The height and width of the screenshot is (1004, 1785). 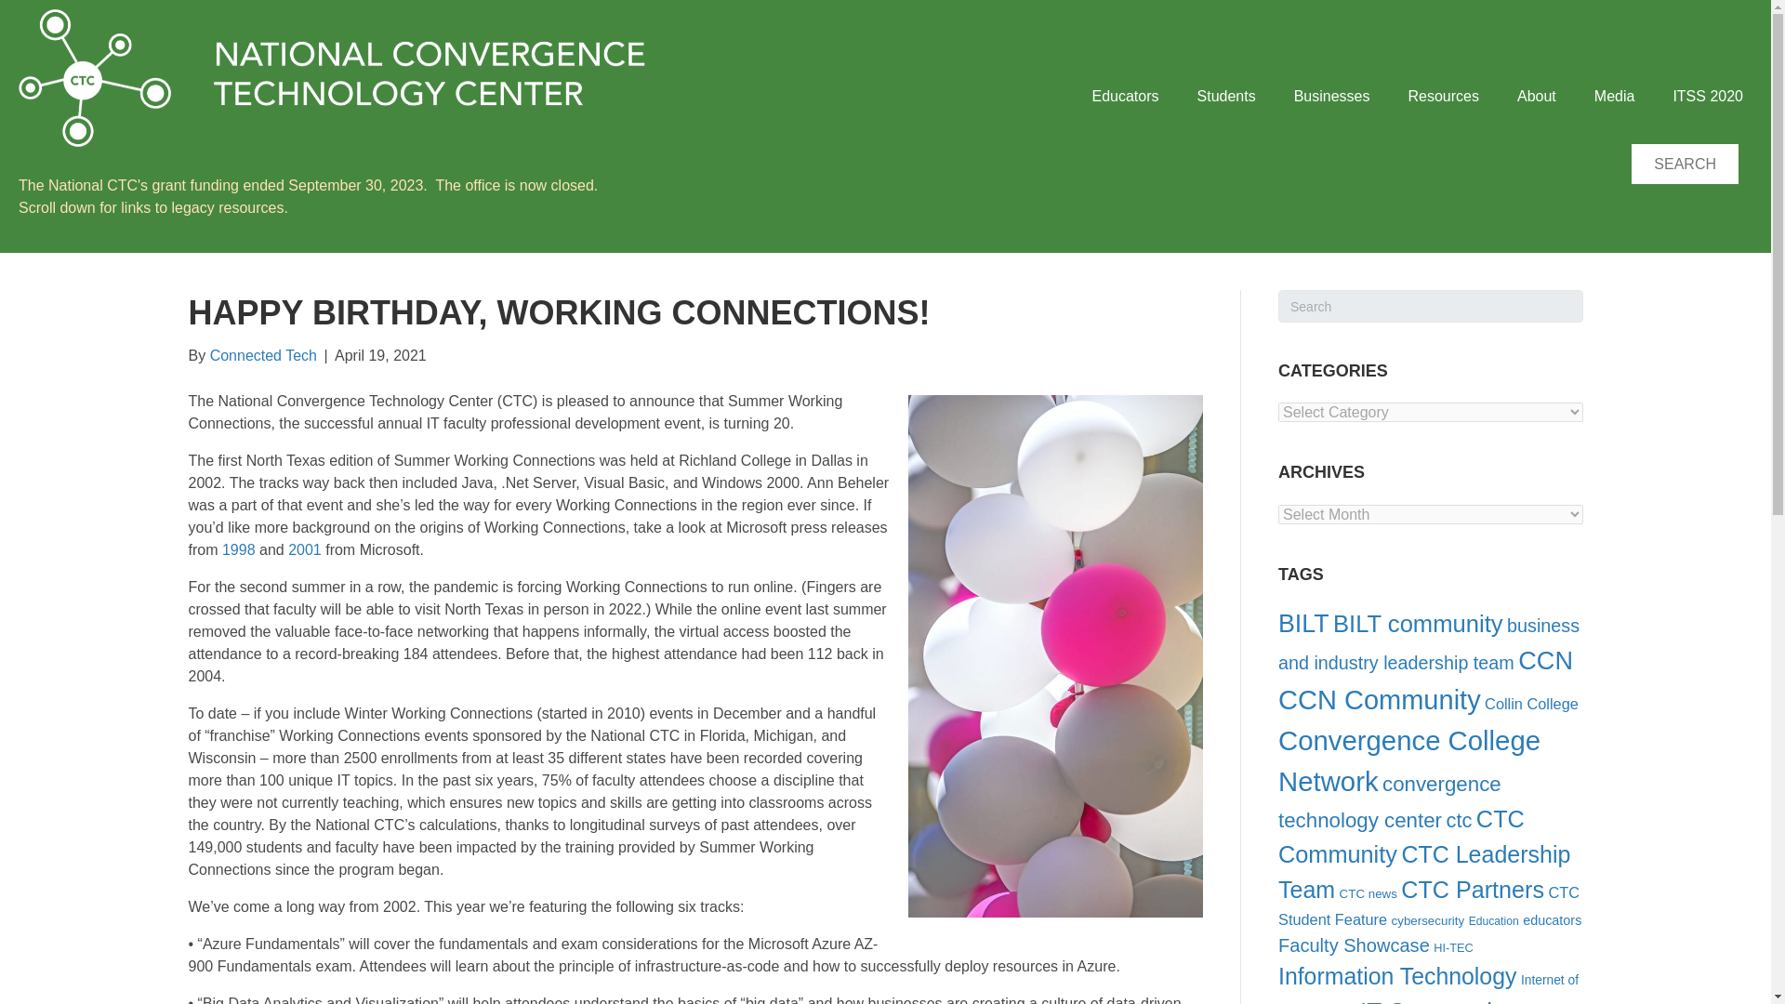 I want to click on ITSS 2020, so click(x=1708, y=96).